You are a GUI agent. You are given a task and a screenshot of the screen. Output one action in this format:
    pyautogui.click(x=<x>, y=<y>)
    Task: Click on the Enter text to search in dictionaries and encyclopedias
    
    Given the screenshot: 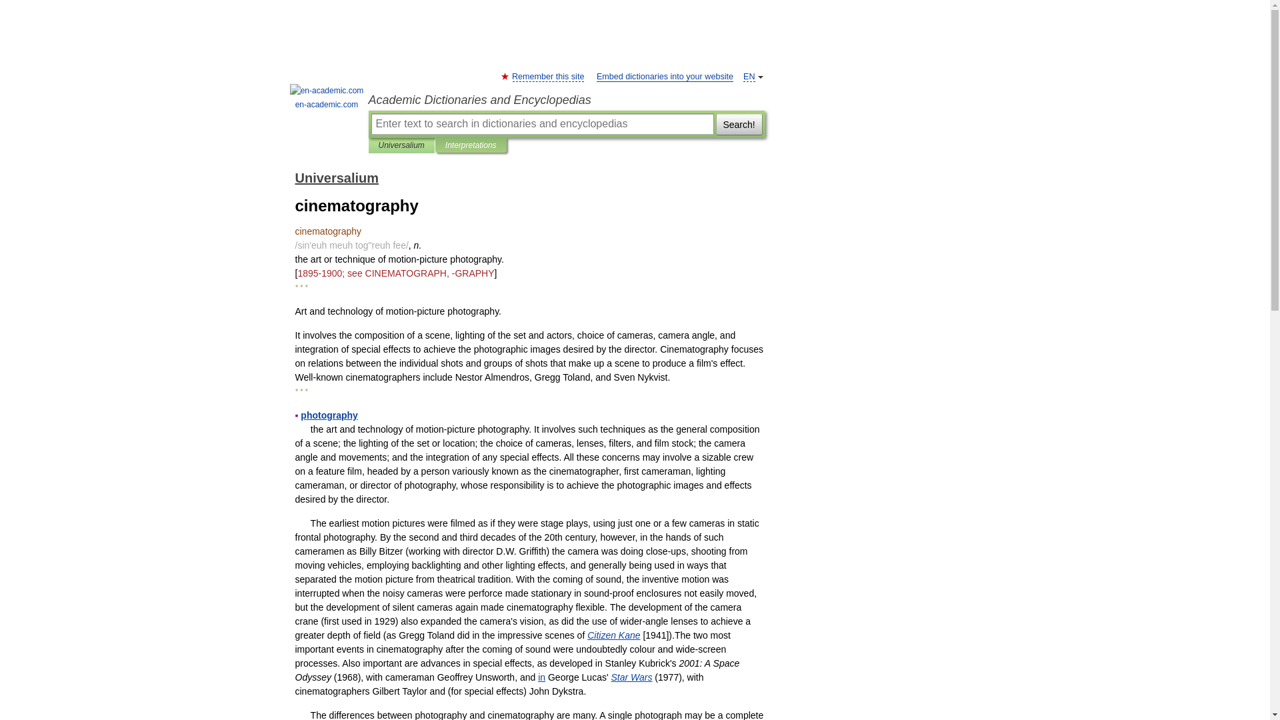 What is the action you would take?
    pyautogui.click(x=541, y=123)
    